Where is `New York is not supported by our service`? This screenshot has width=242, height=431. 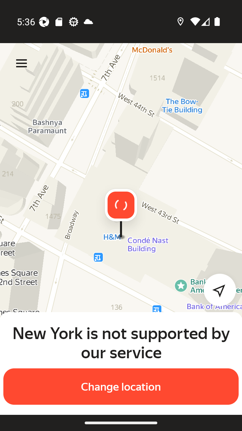
New York is not supported by our service is located at coordinates (121, 342).